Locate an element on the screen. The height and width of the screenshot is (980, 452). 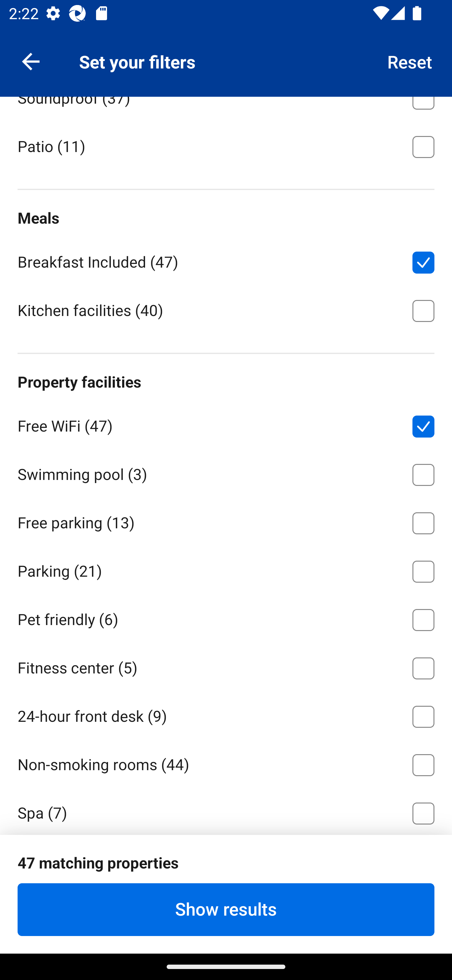
Free parking ⁦(13) is located at coordinates (226, 521).